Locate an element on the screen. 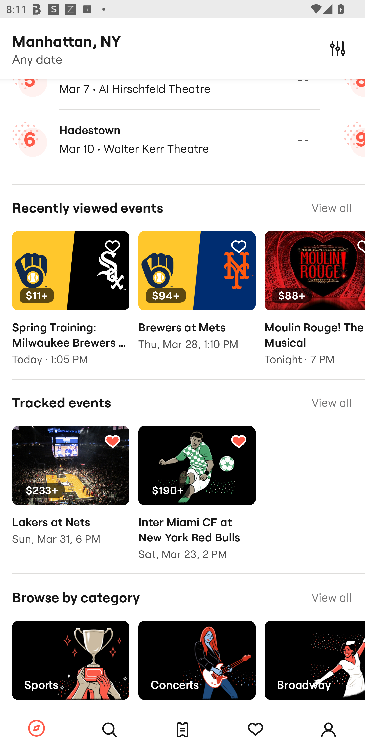 The height and width of the screenshot is (751, 365). Sports is located at coordinates (70, 660).